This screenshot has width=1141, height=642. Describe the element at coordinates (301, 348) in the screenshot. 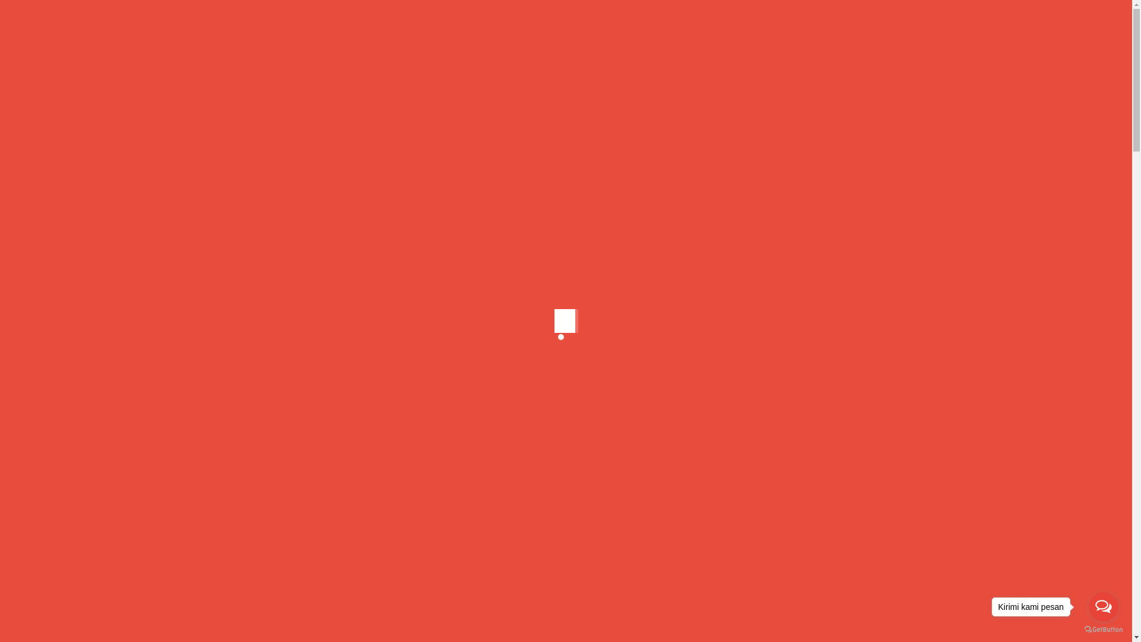

I see `sofa bed terbaik` at that location.